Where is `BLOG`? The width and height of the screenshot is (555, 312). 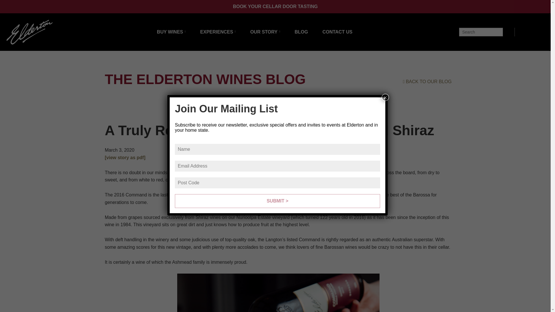 BLOG is located at coordinates (301, 32).